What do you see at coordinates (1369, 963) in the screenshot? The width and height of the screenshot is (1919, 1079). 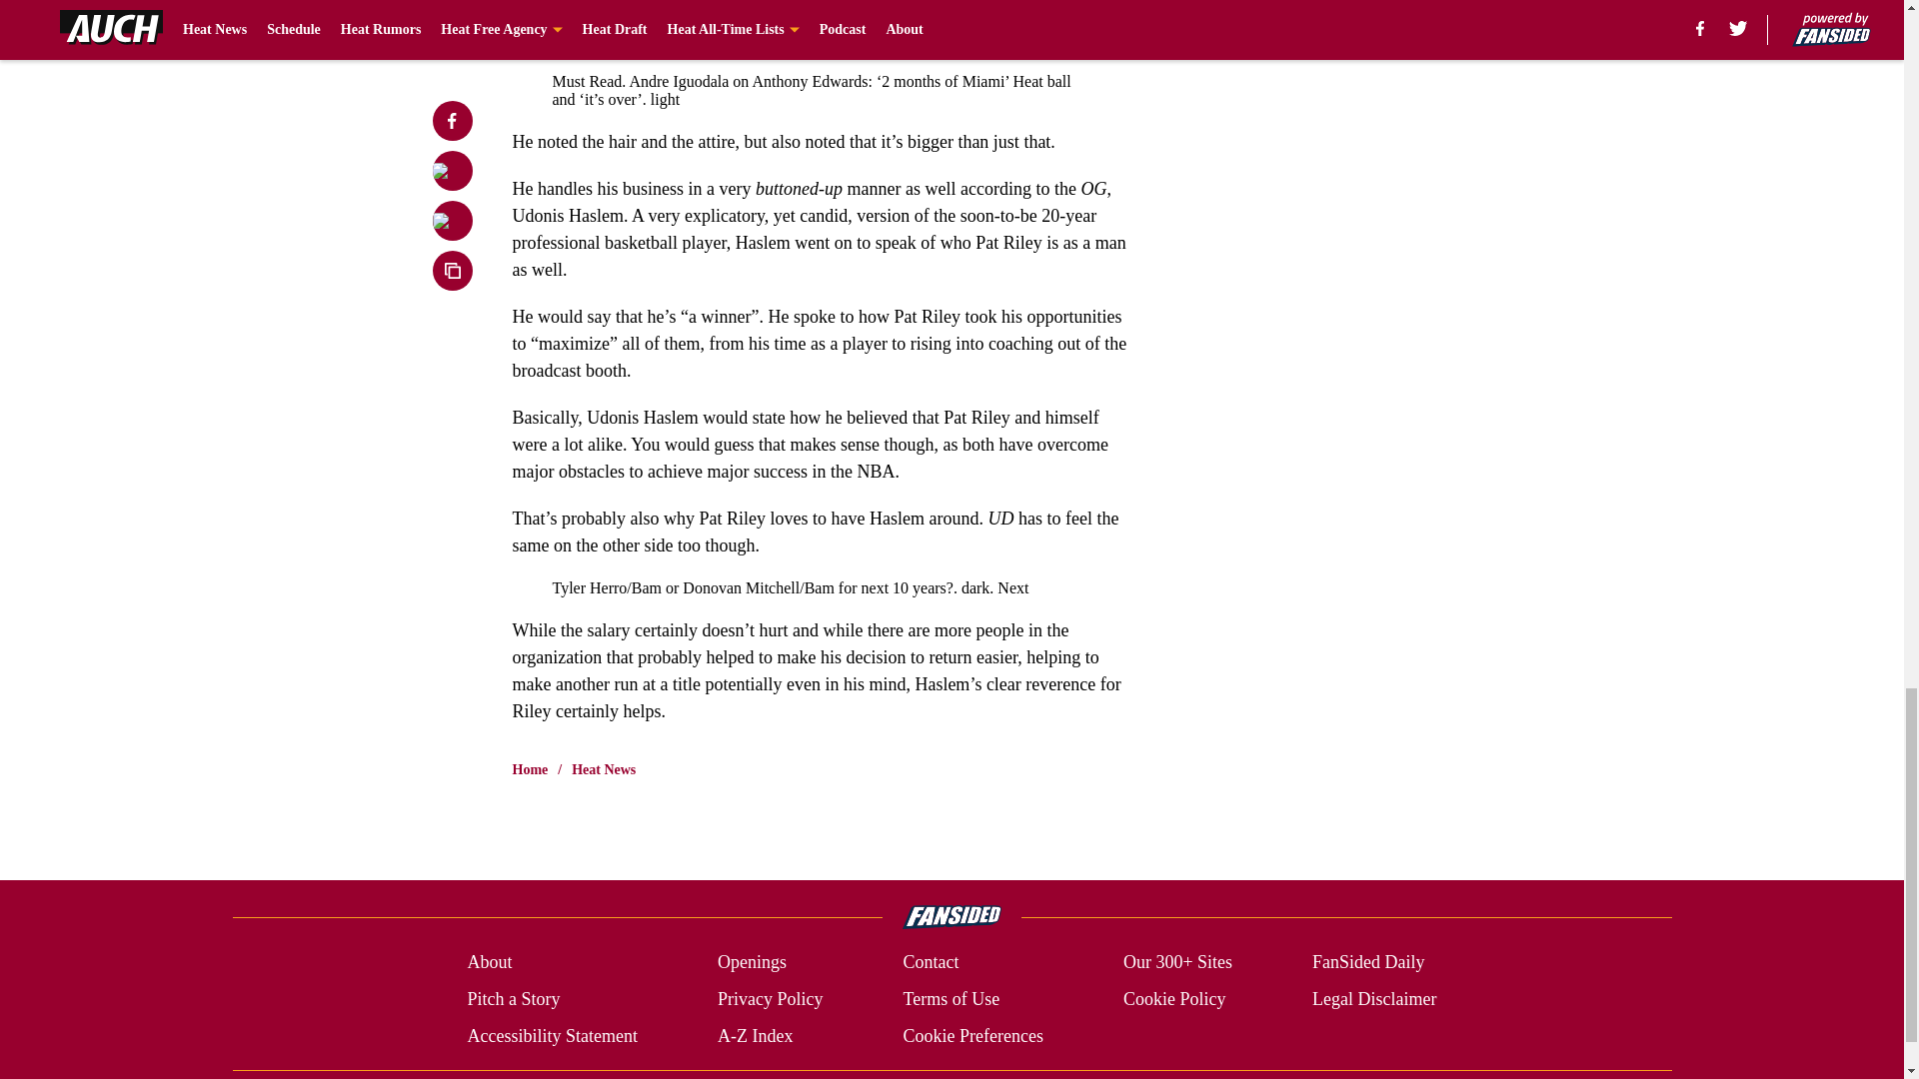 I see `FanSided Daily` at bounding box center [1369, 963].